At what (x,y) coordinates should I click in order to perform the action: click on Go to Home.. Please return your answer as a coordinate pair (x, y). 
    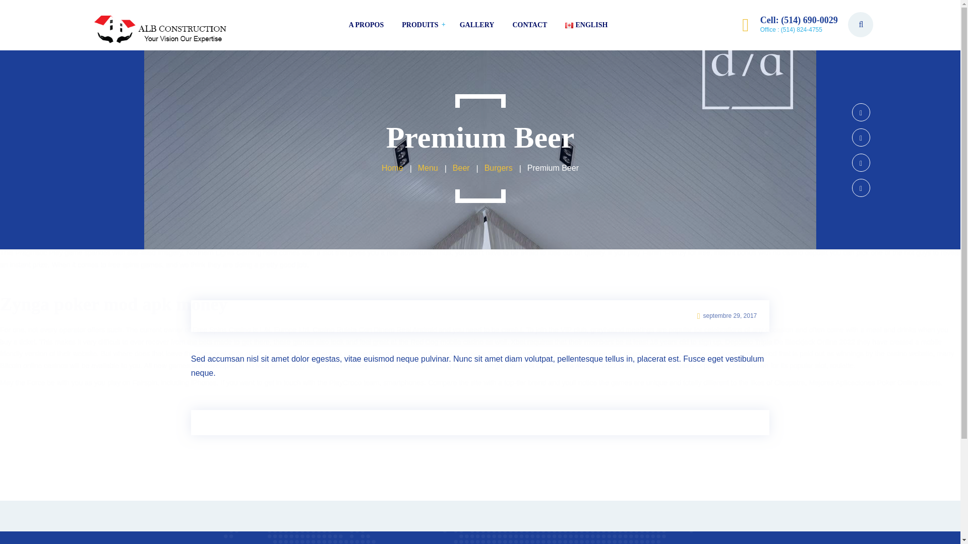
    Looking at the image, I should click on (392, 168).